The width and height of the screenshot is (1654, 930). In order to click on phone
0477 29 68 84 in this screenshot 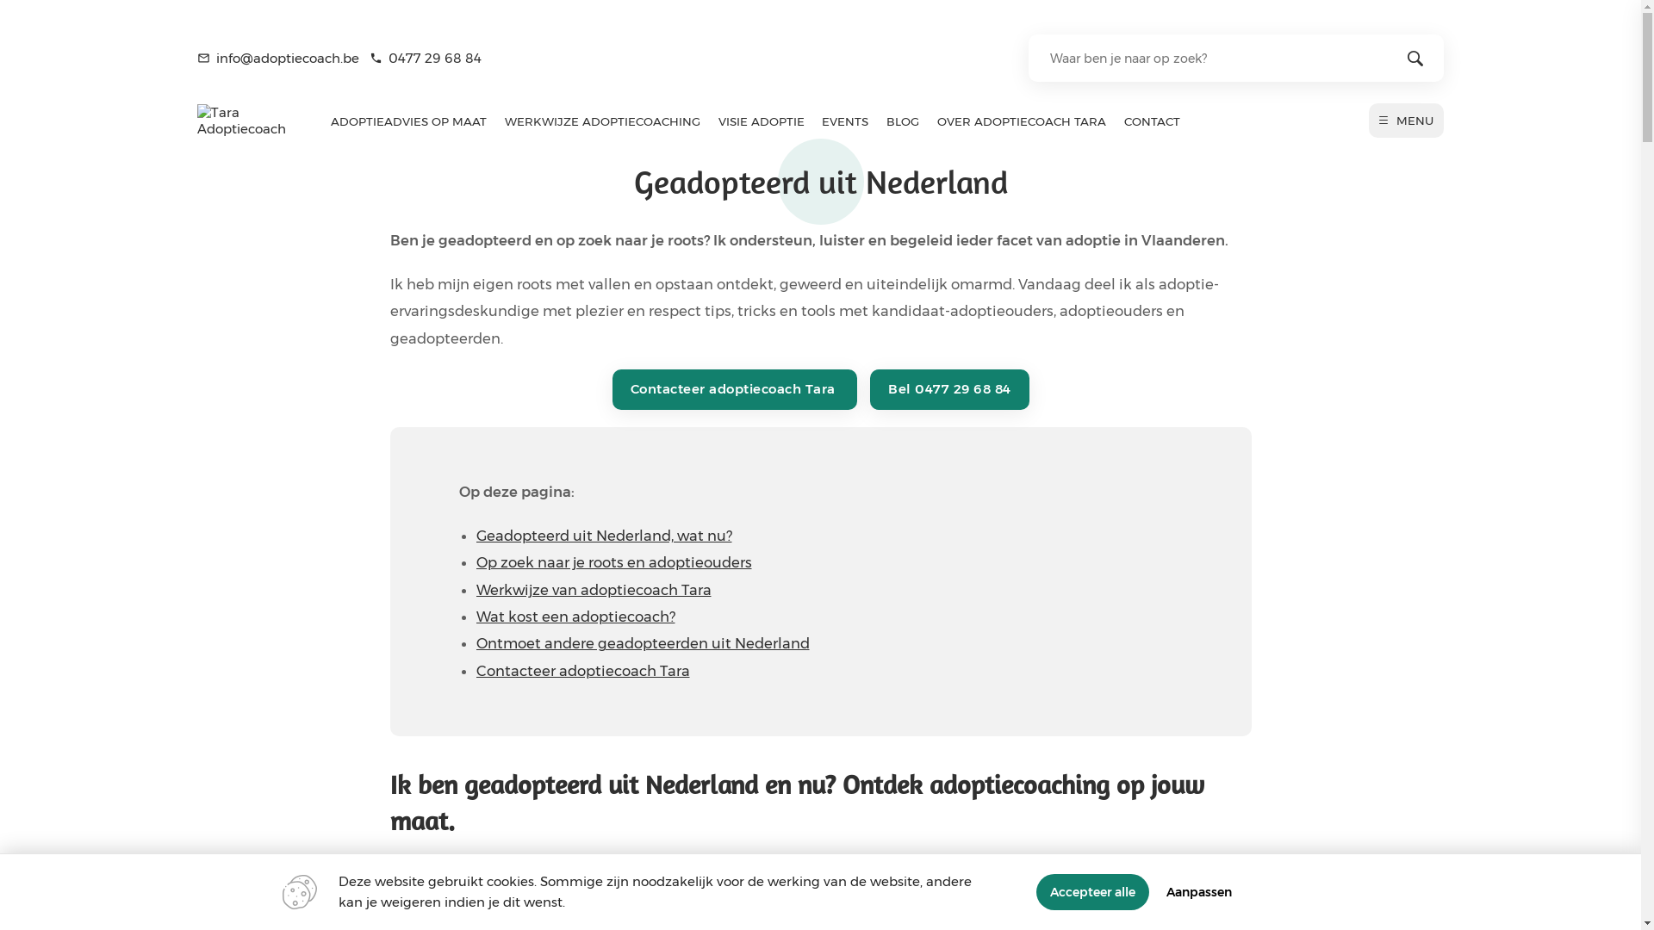, I will do `click(426, 59)`.